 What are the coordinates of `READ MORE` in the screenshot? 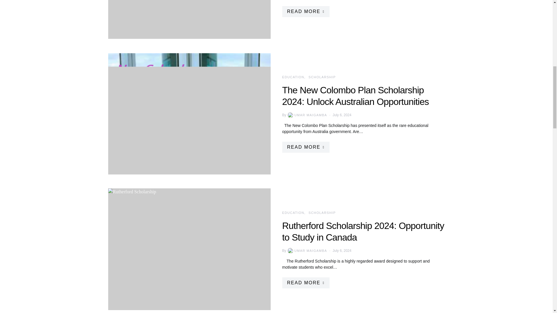 It's located at (305, 283).